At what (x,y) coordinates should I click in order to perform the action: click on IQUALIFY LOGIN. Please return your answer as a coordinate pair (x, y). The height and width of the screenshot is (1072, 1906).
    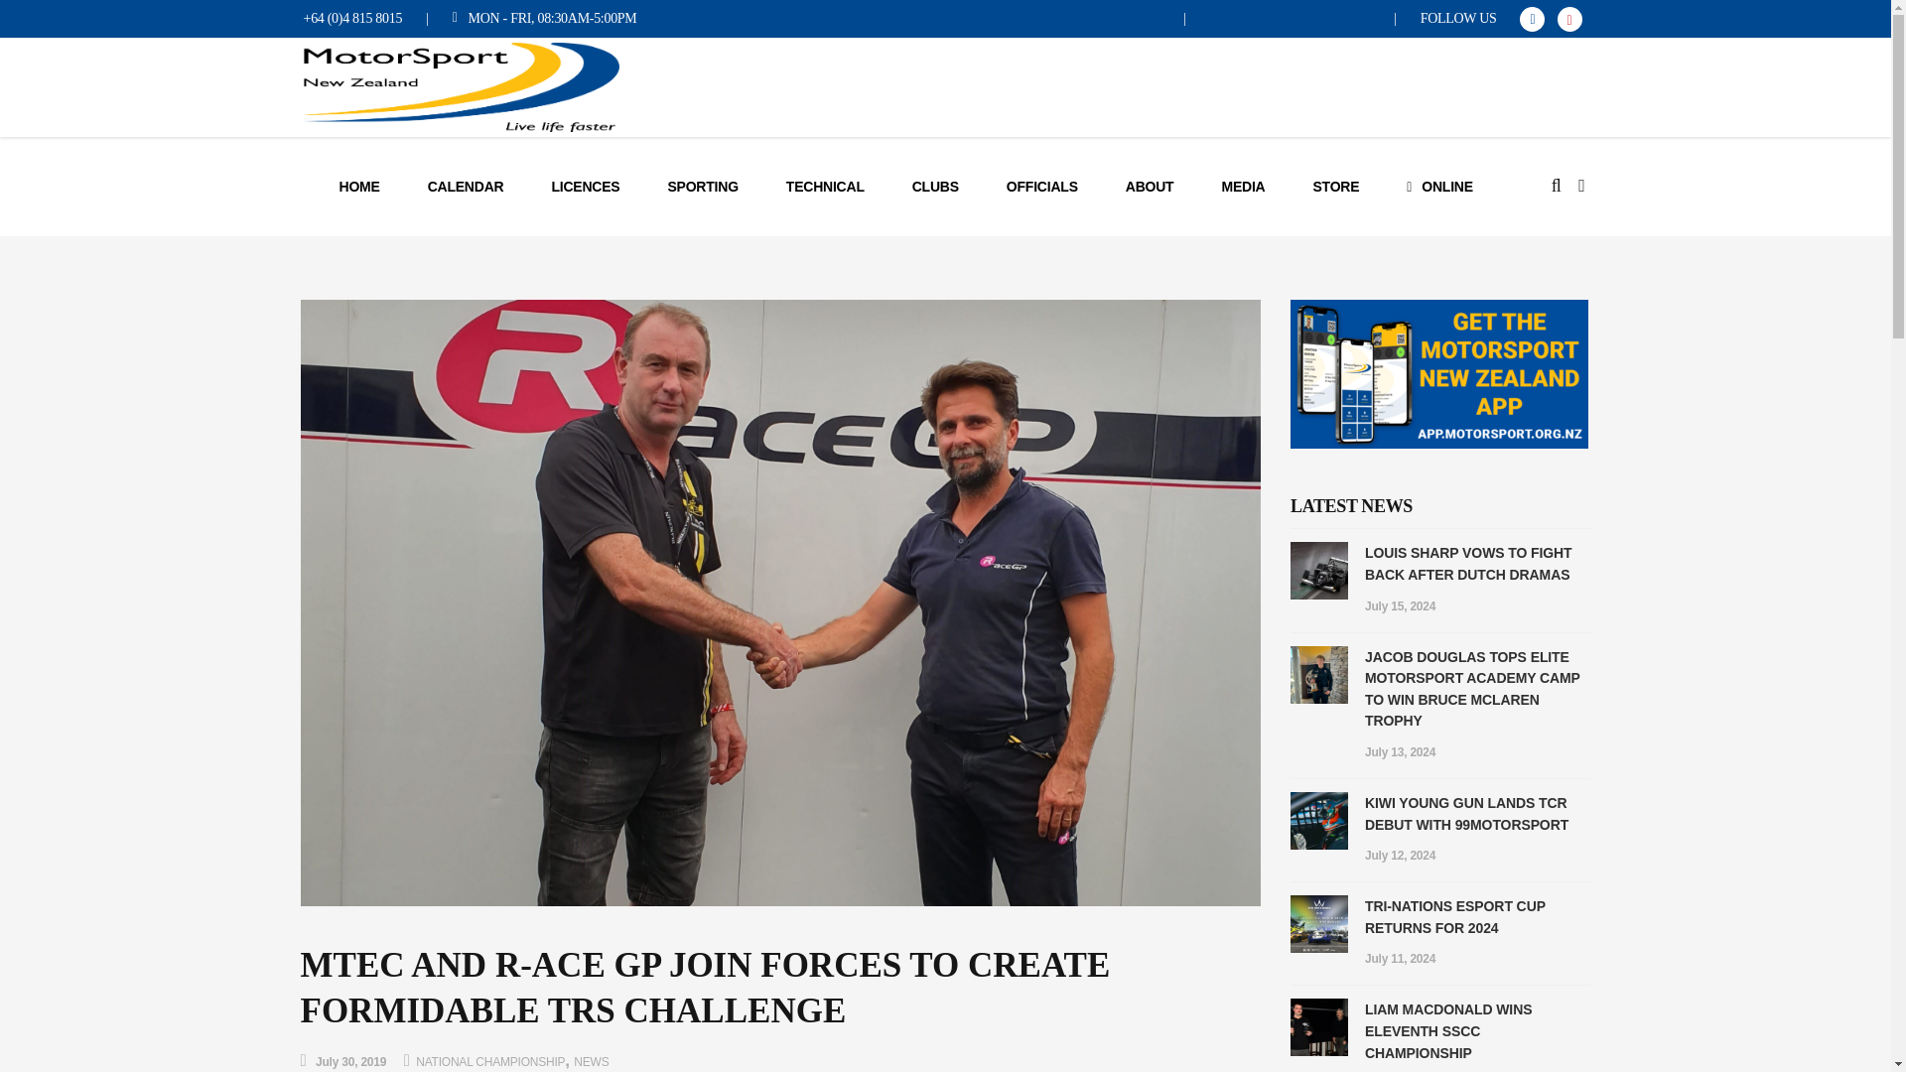
    Looking at the image, I should click on (1102, 18).